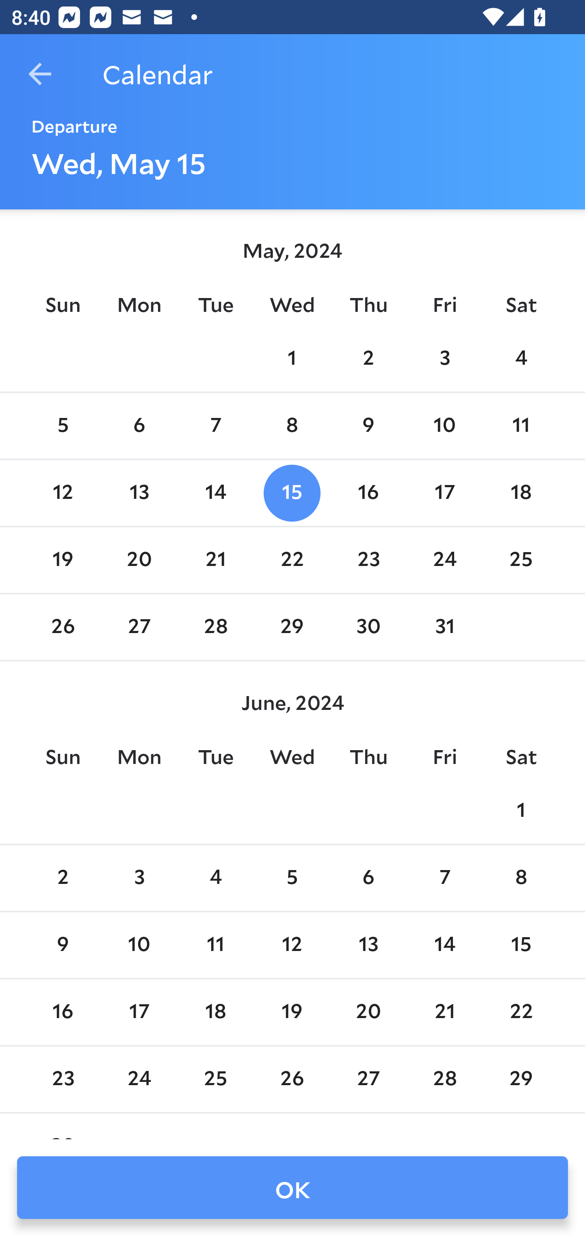  What do you see at coordinates (521, 493) in the screenshot?
I see `18` at bounding box center [521, 493].